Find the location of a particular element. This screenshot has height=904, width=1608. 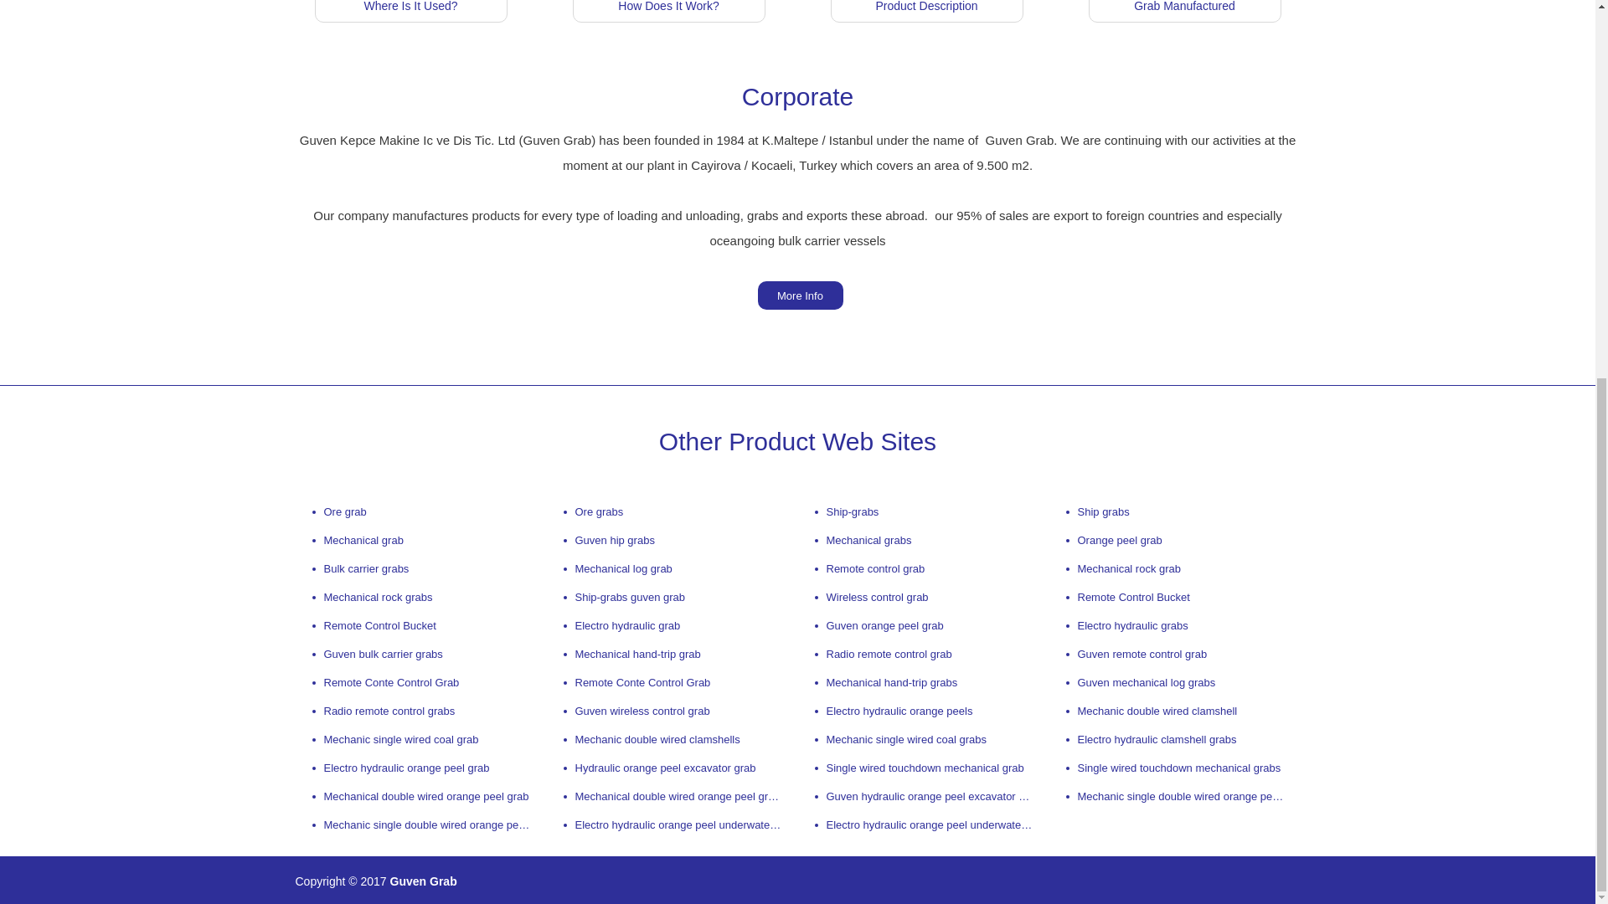

Mechanical rock grab is located at coordinates (1173, 569).